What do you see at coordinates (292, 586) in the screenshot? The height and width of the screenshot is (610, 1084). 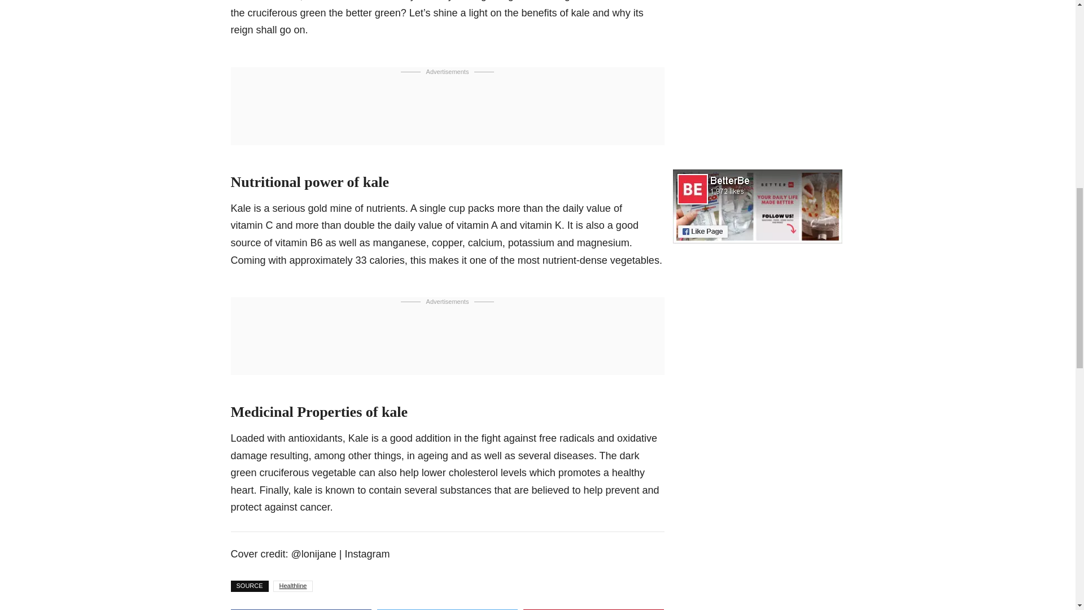 I see `Healthline` at bounding box center [292, 586].